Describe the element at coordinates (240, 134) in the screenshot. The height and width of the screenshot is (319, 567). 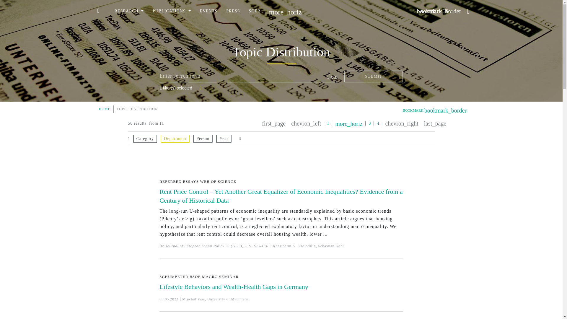
I see `reset filter` at that location.